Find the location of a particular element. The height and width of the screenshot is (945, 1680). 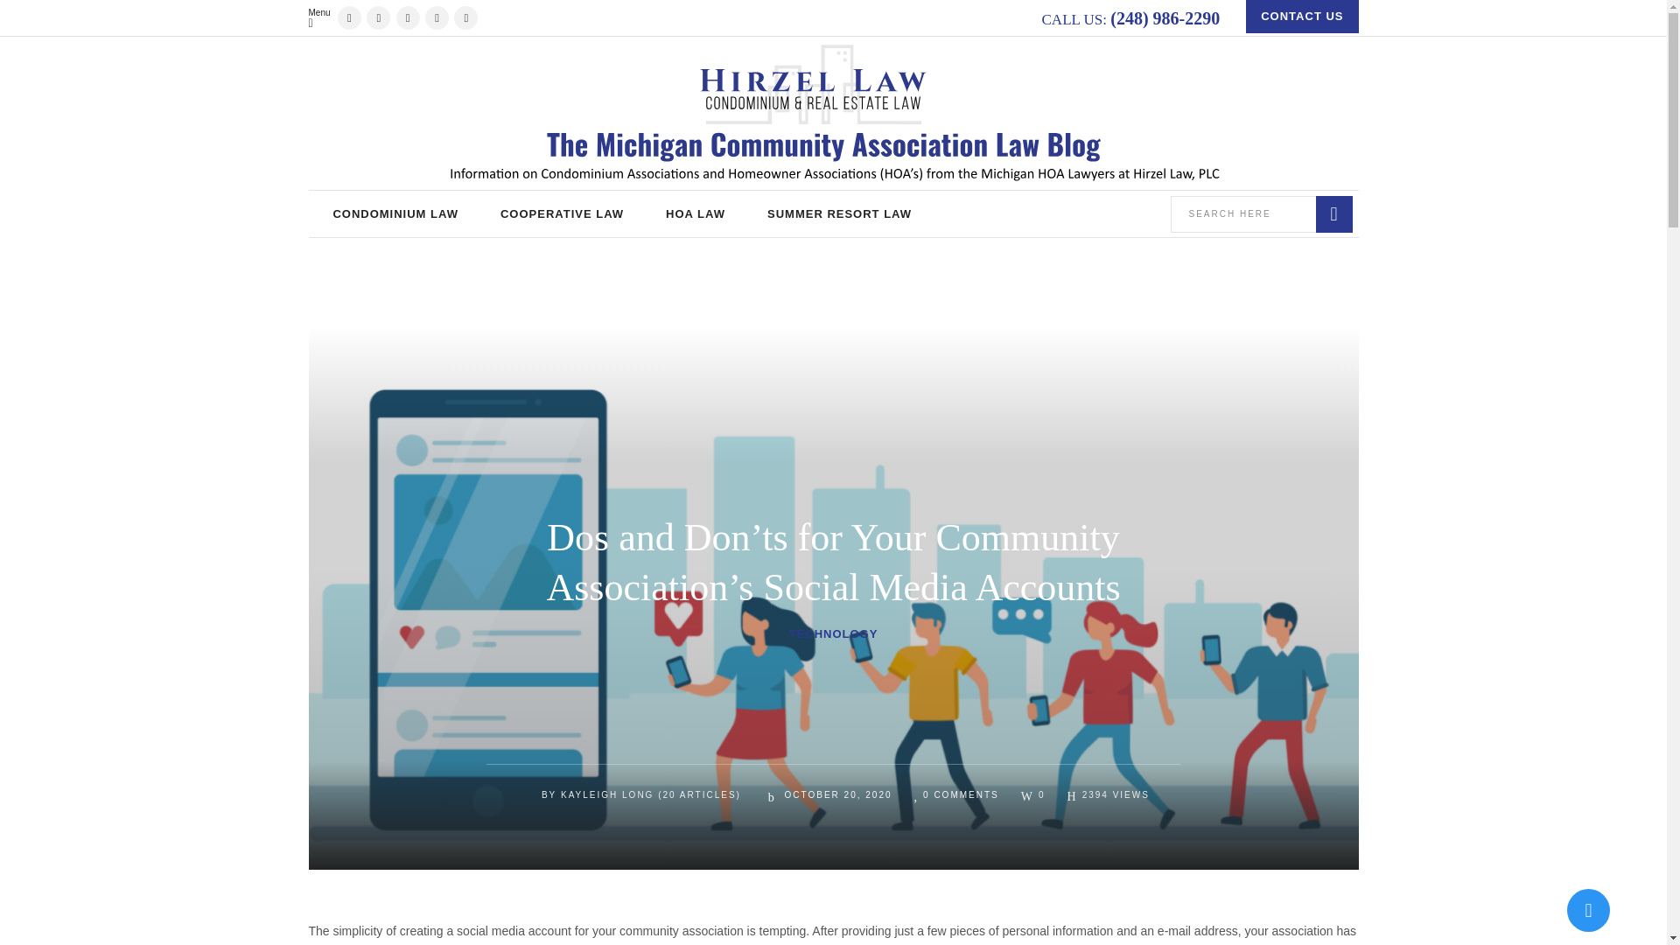

Like this is located at coordinates (1032, 794).